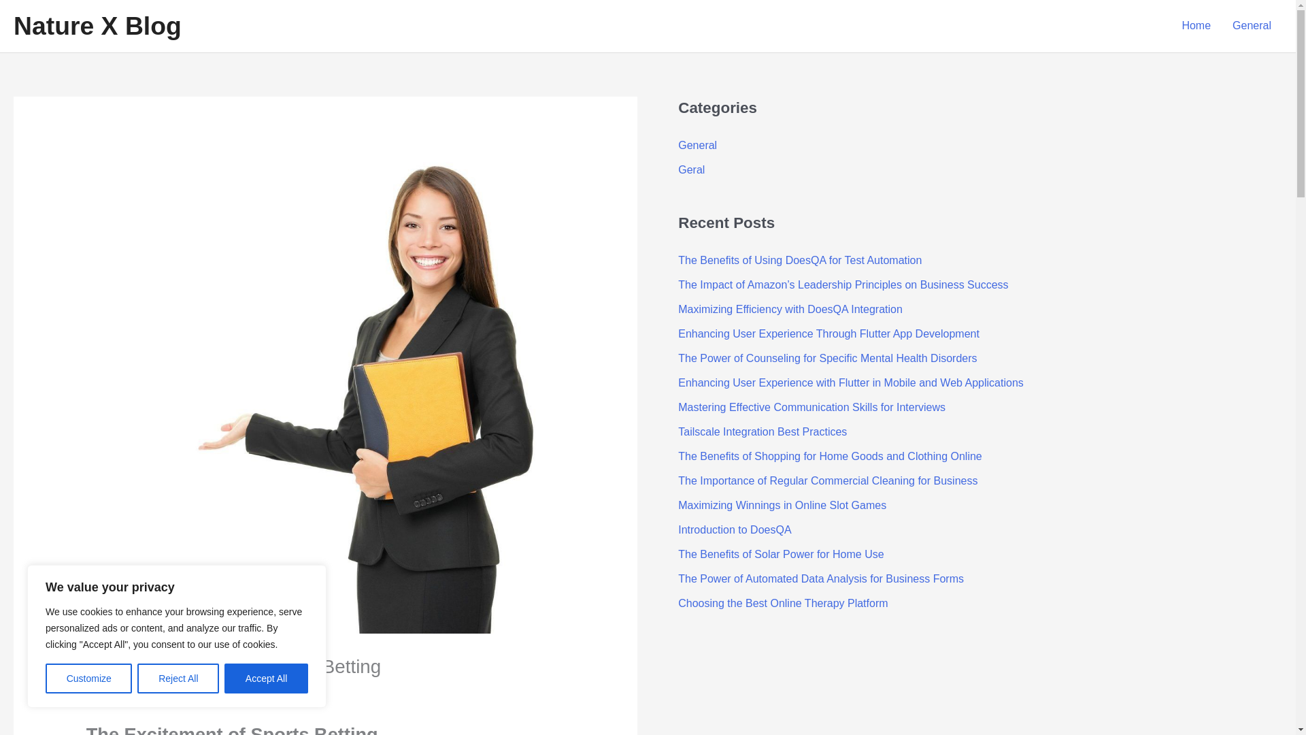 This screenshot has height=735, width=1306. I want to click on Accept All, so click(267, 679).